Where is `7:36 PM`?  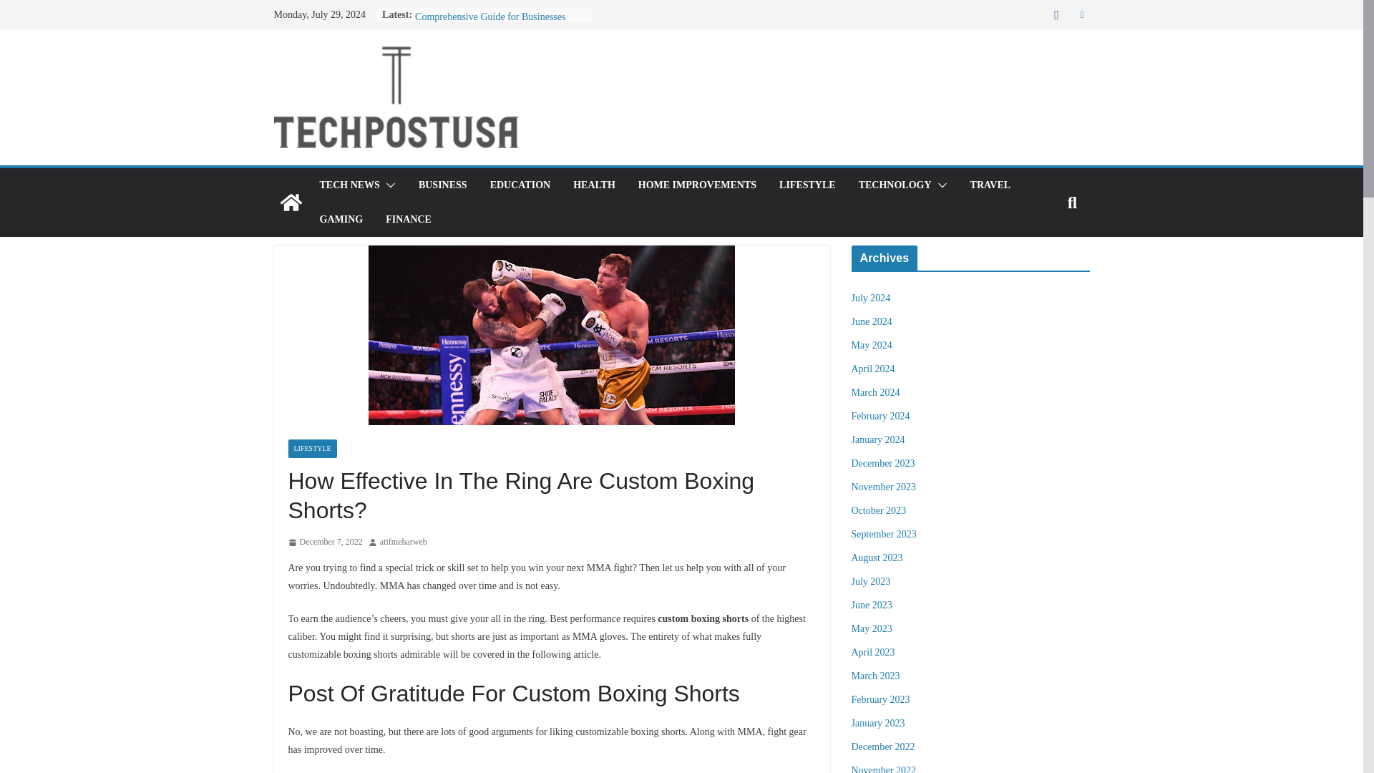 7:36 PM is located at coordinates (325, 543).